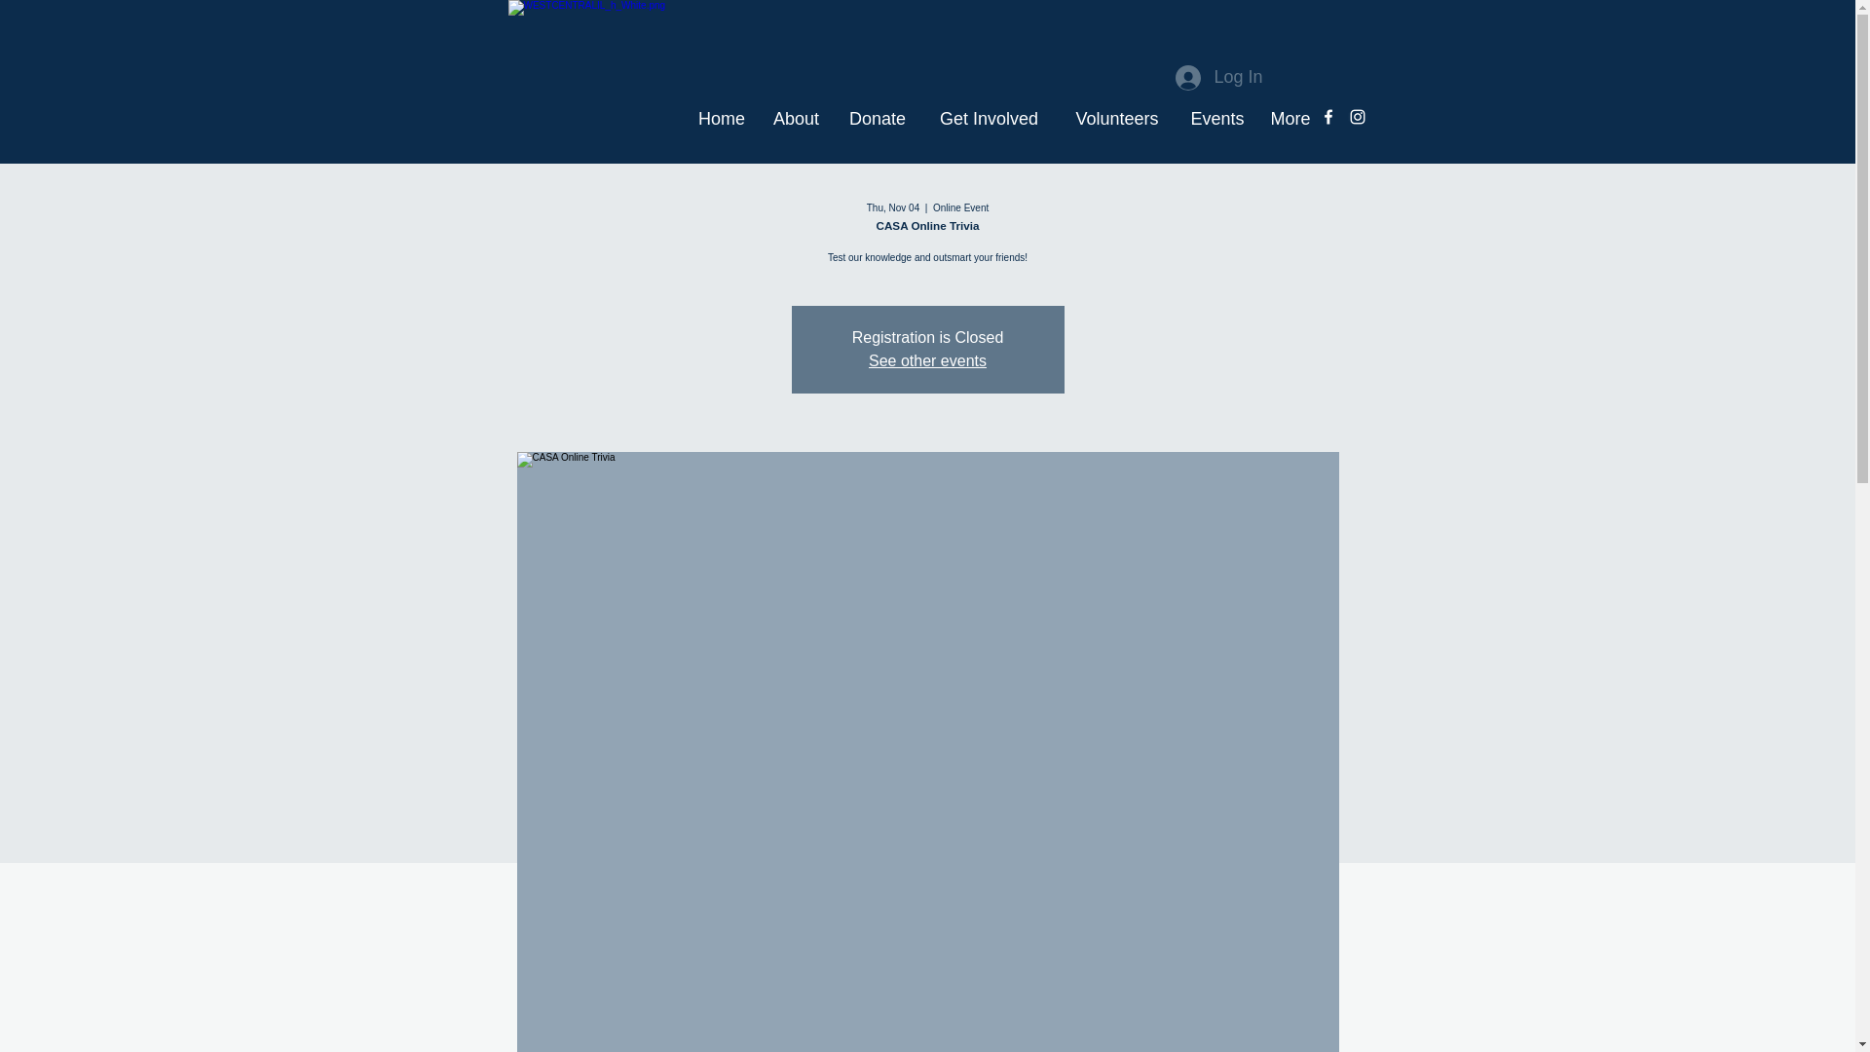  I want to click on About, so click(797, 117).